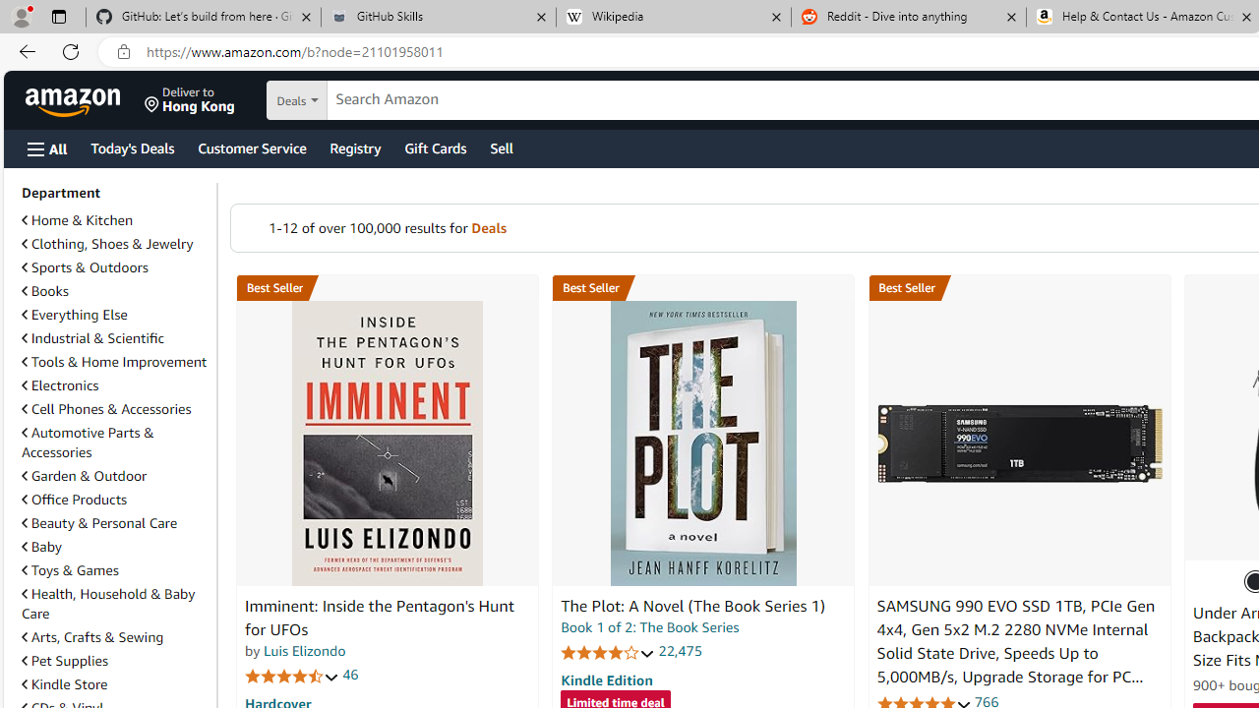  What do you see at coordinates (606, 679) in the screenshot?
I see `Kindle Edition` at bounding box center [606, 679].